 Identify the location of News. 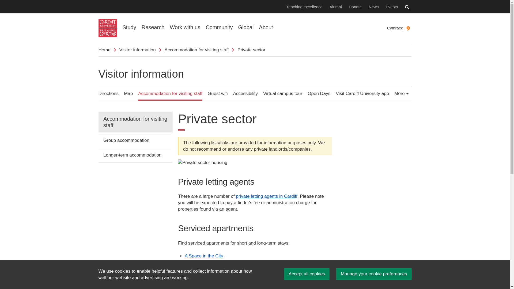
(374, 6).